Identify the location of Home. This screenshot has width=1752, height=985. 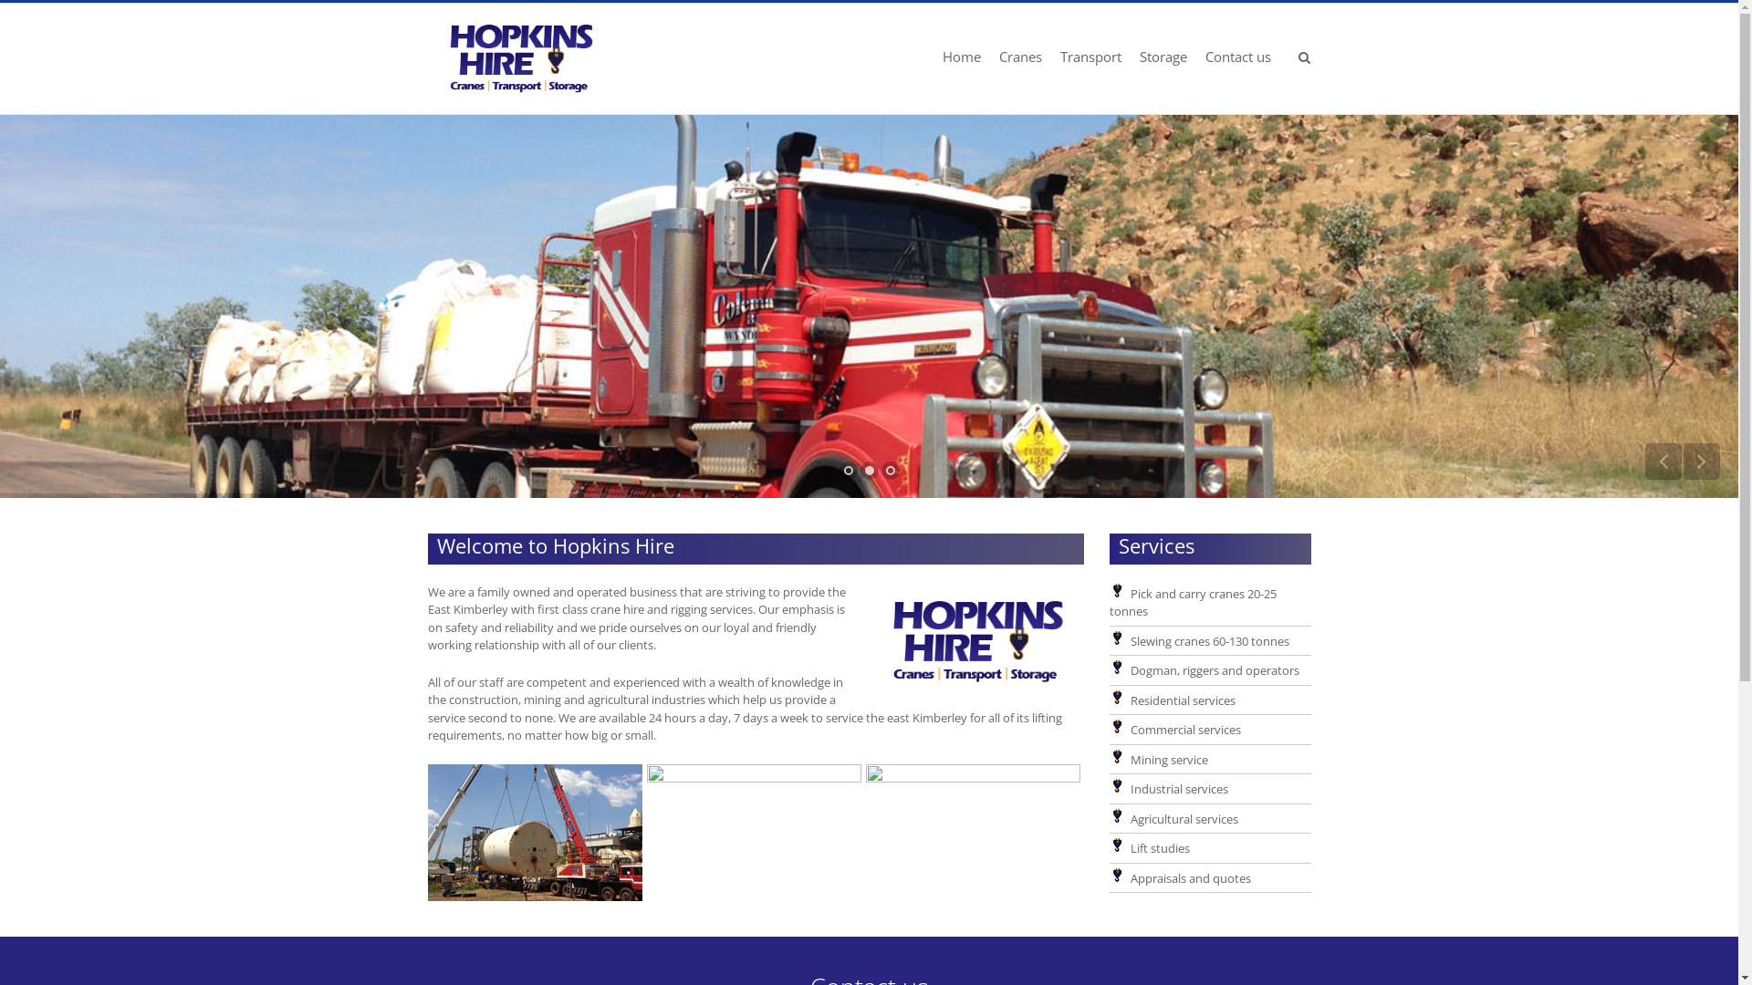
(961, 62).